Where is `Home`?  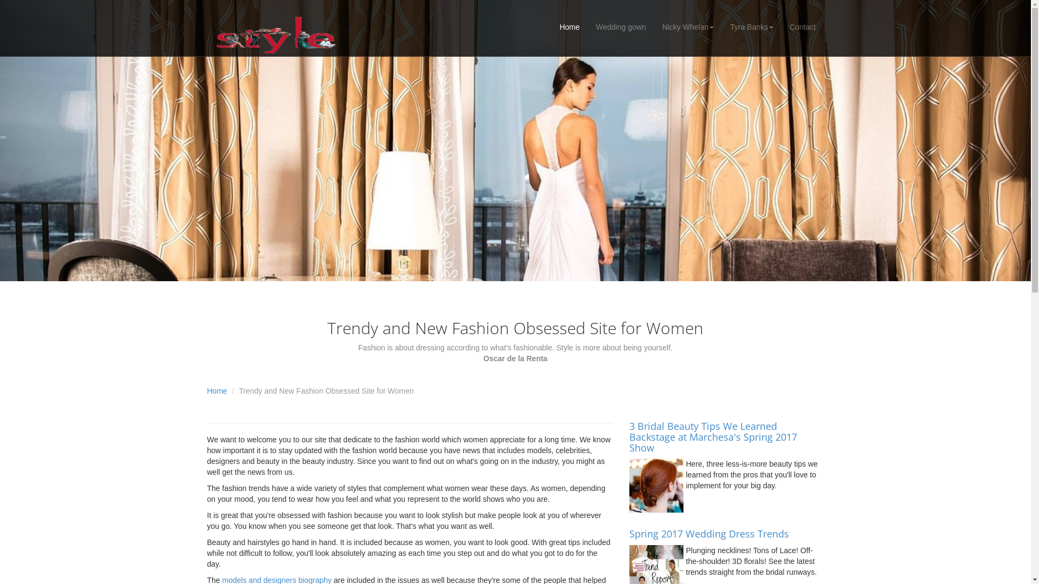 Home is located at coordinates (216, 391).